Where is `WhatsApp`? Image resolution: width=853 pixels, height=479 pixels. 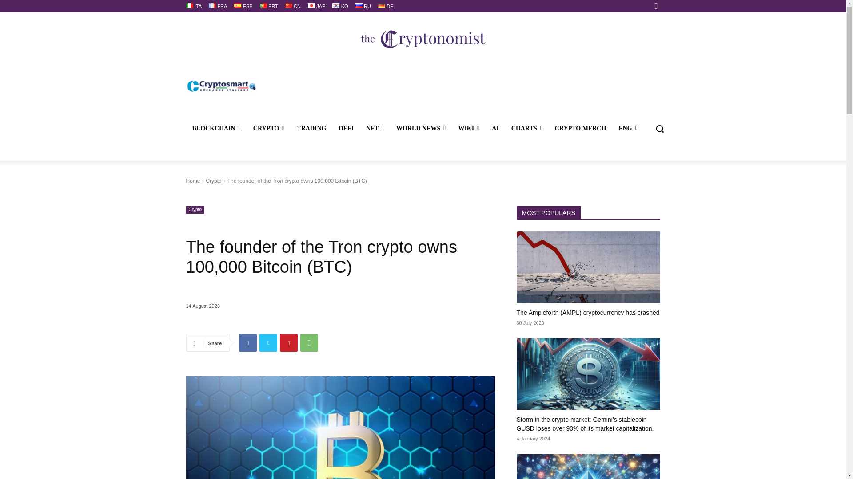
WhatsApp is located at coordinates (309, 342).